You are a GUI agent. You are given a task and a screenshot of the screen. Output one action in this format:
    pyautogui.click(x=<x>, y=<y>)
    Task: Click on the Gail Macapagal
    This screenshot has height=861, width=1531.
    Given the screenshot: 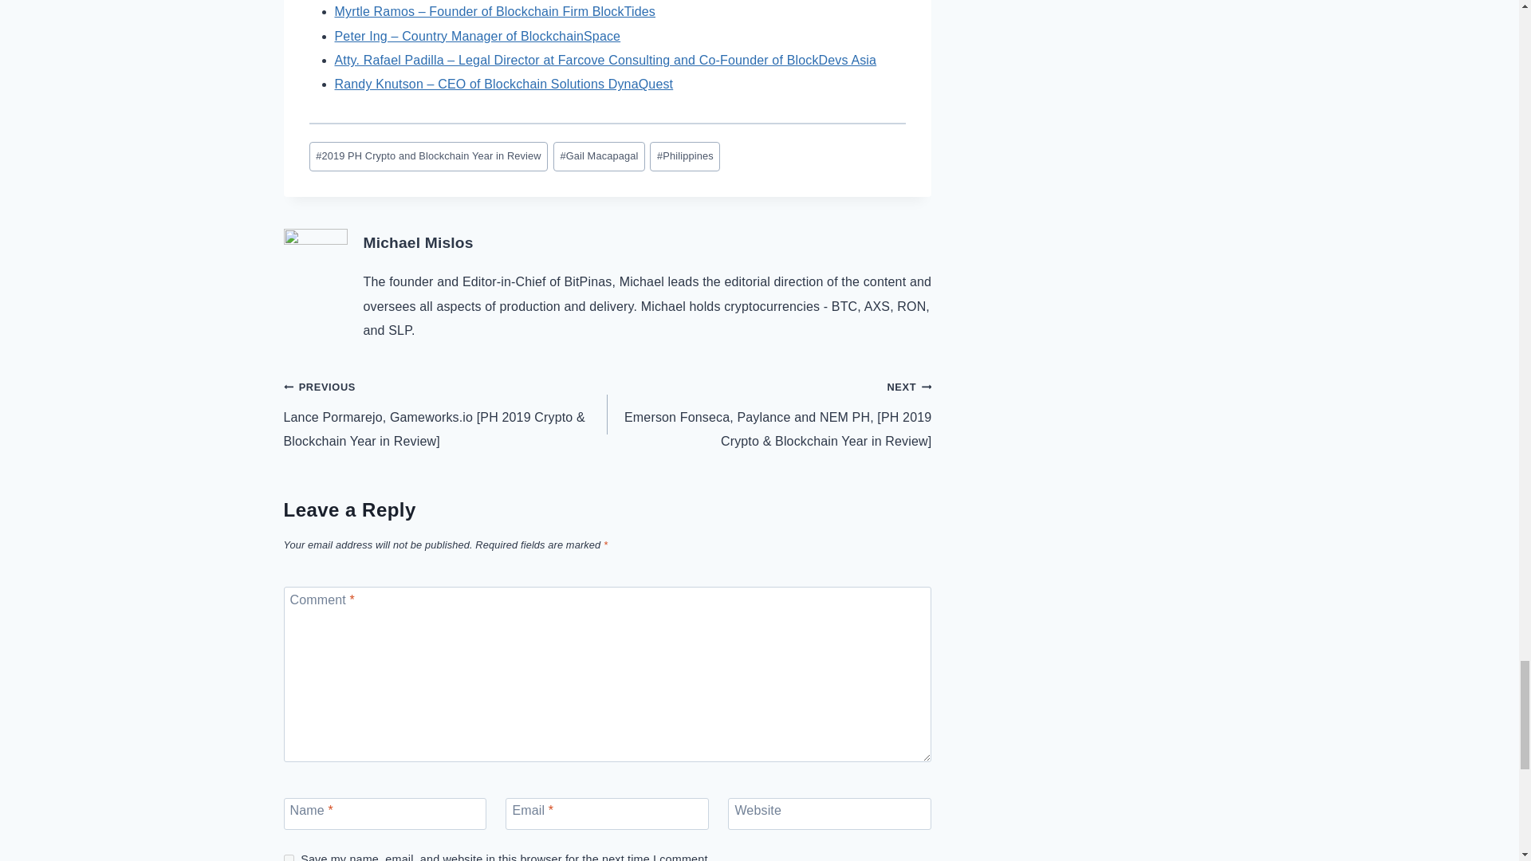 What is the action you would take?
    pyautogui.click(x=598, y=156)
    